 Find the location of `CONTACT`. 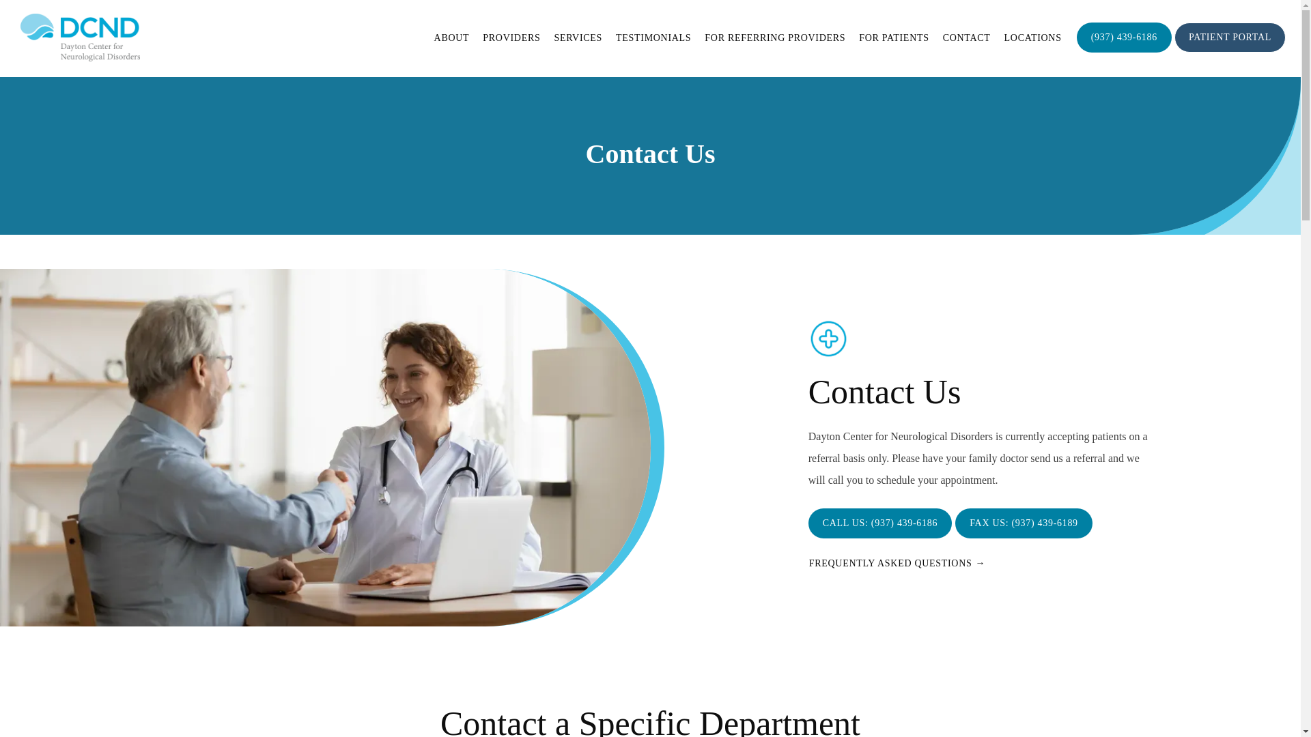

CONTACT is located at coordinates (967, 37).